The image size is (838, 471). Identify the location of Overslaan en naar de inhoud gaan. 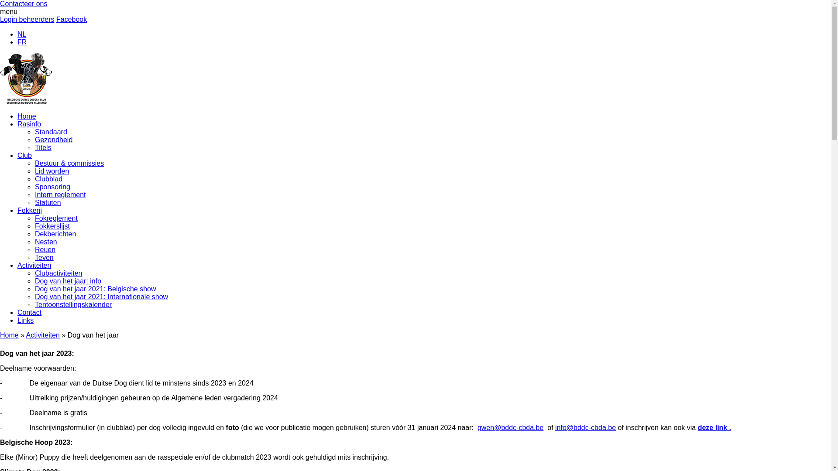
(0, 0).